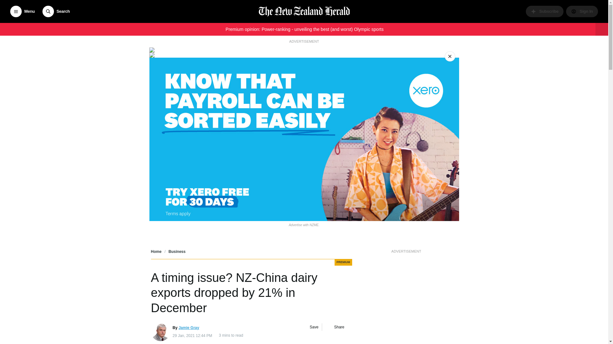 The height and width of the screenshot is (344, 613). What do you see at coordinates (582, 11) in the screenshot?
I see `Sign In` at bounding box center [582, 11].